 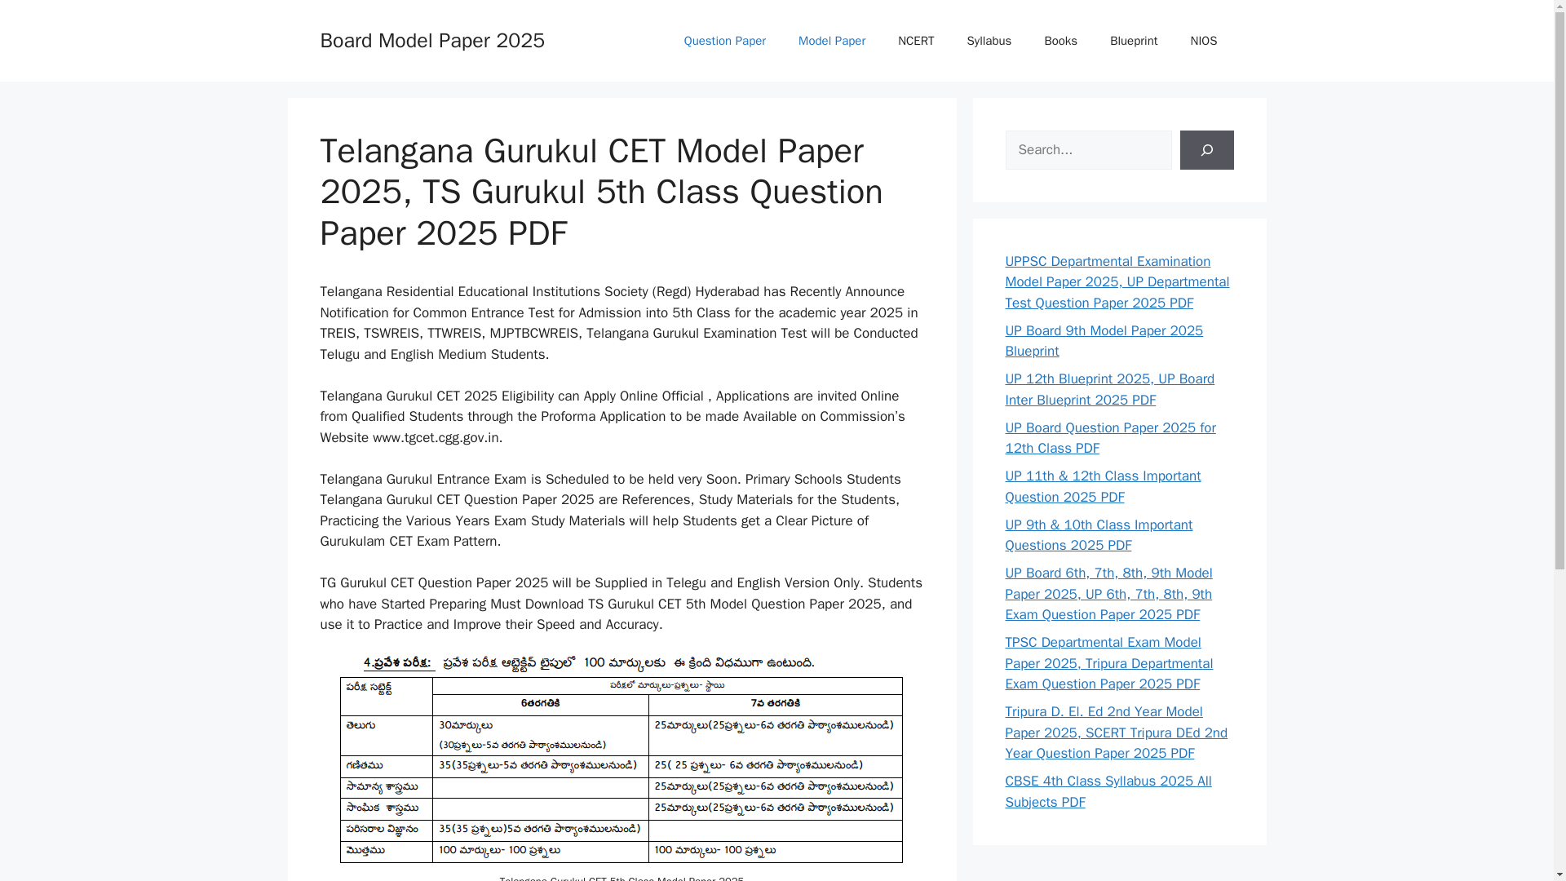 I want to click on Question Paper, so click(x=724, y=41).